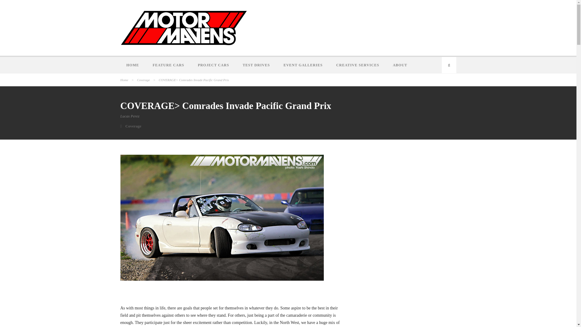 The height and width of the screenshot is (327, 581). Describe the element at coordinates (214, 65) in the screenshot. I see `PROJECT CARS` at that location.